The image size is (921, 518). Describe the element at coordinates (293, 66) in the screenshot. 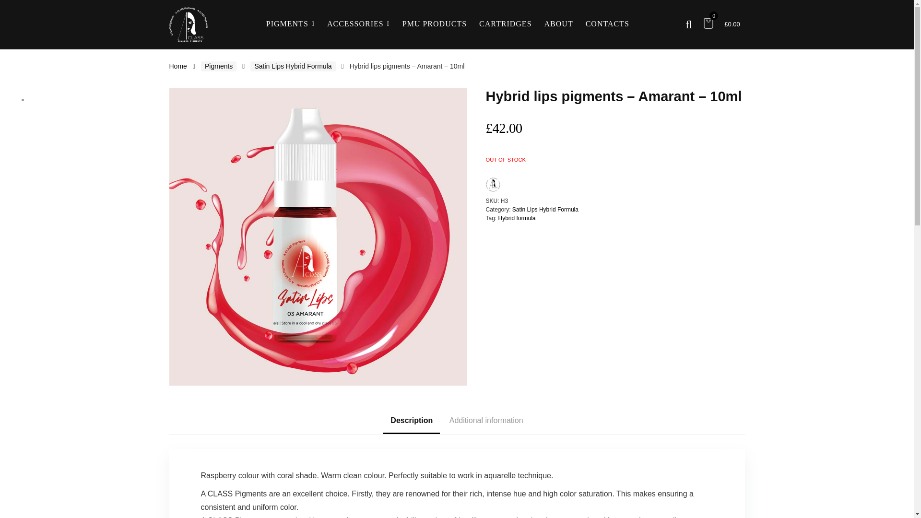

I see `Satin Lips Hybrid Formula` at that location.